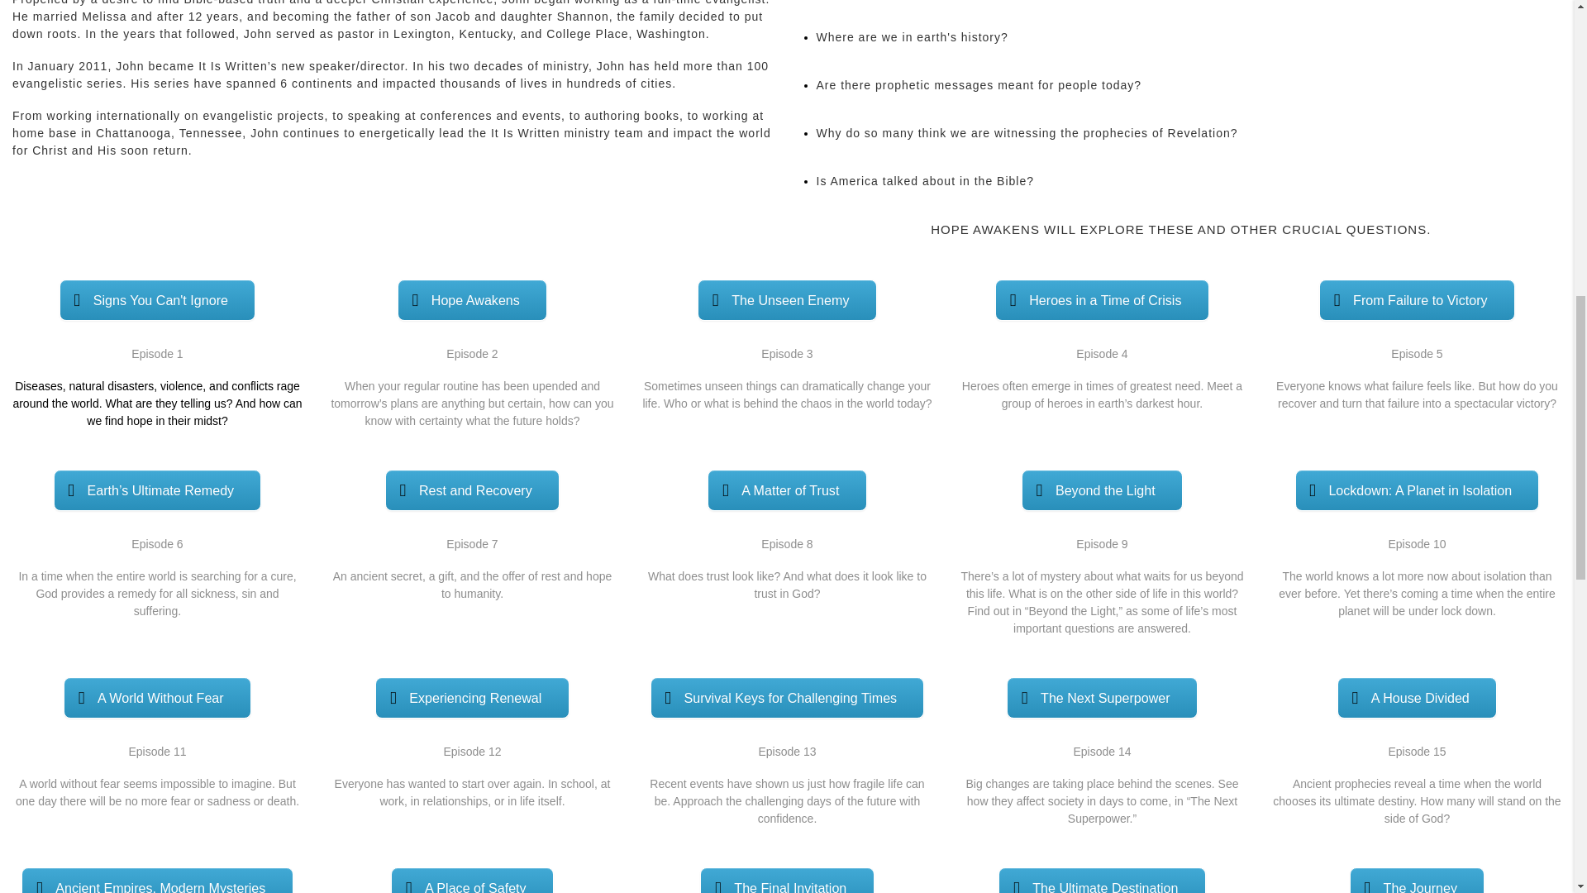 Image resolution: width=1587 pixels, height=893 pixels. What do you see at coordinates (787, 489) in the screenshot?
I see `A Matter of Trust` at bounding box center [787, 489].